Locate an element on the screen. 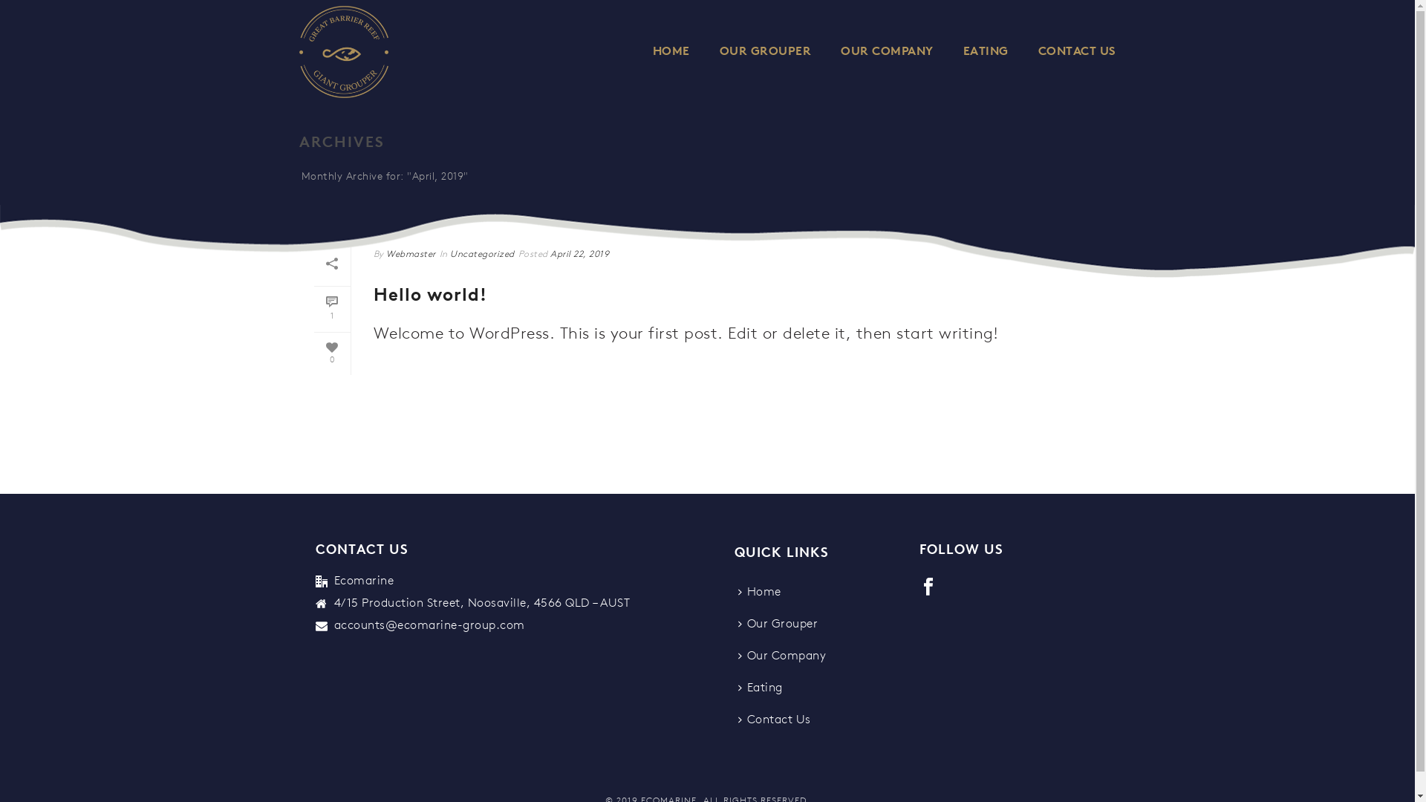  Our Grouper is located at coordinates (782, 625).